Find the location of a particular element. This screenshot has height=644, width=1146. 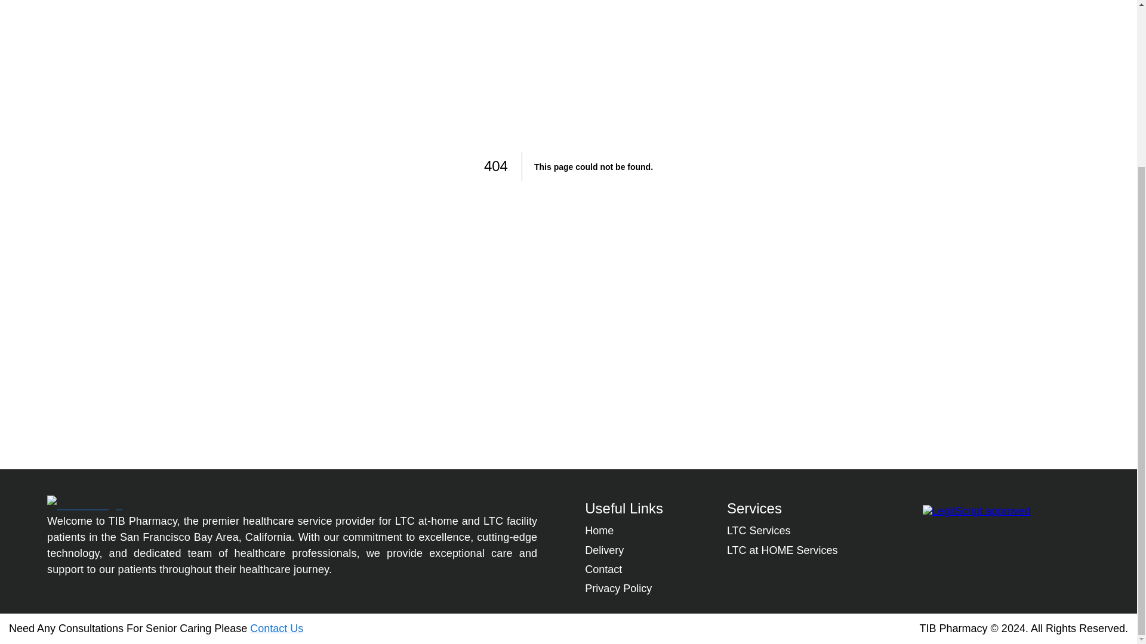

Services is located at coordinates (754, 508).